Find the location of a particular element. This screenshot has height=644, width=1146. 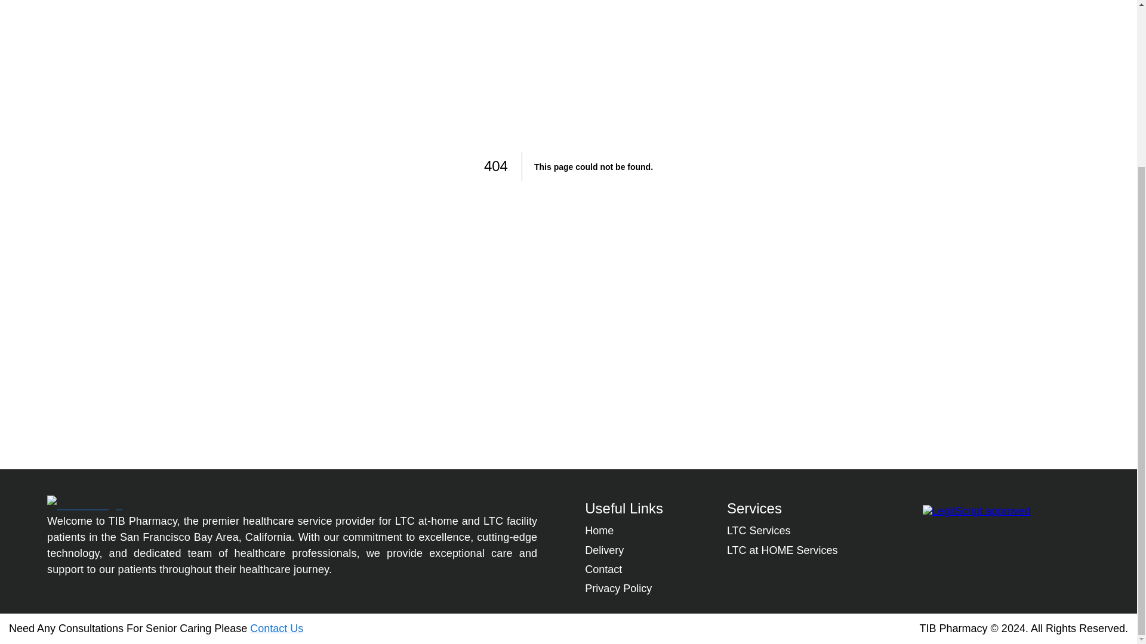

Services is located at coordinates (754, 508).